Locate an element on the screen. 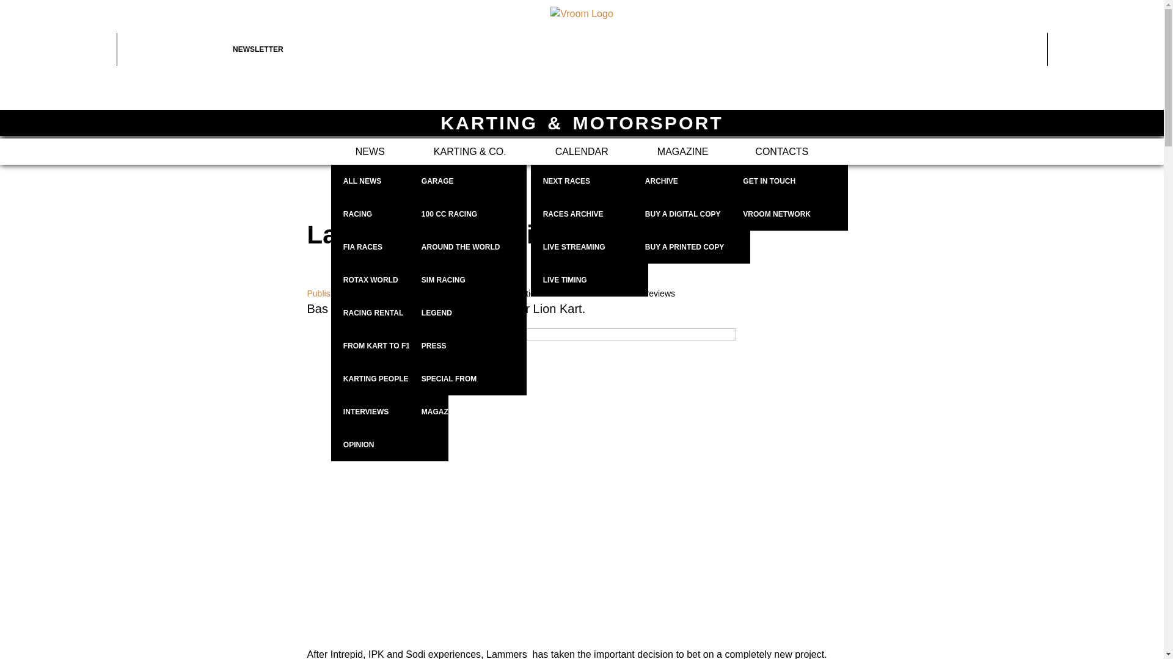 This screenshot has width=1173, height=659. NEWSLETTER is located at coordinates (291, 49).